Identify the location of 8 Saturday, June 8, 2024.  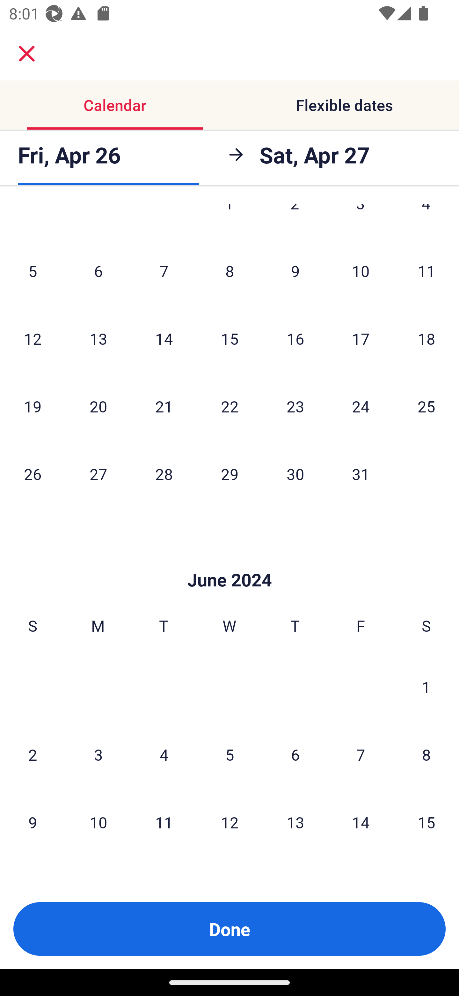
(426, 754).